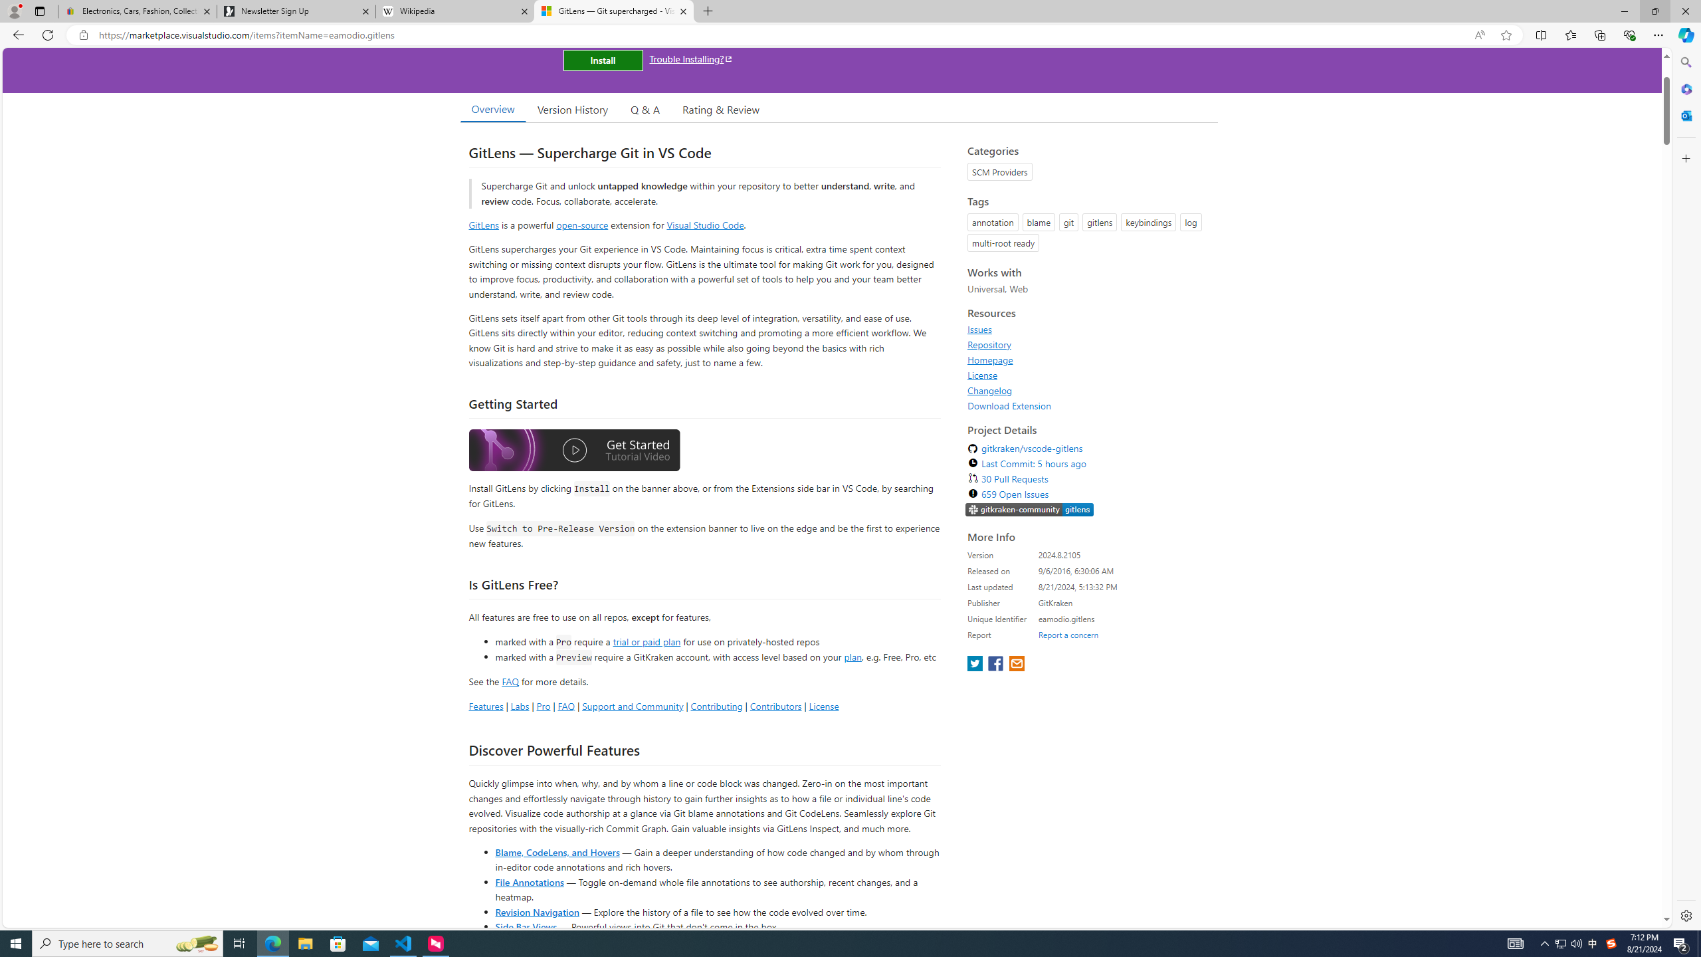  I want to click on Install, so click(603, 60).